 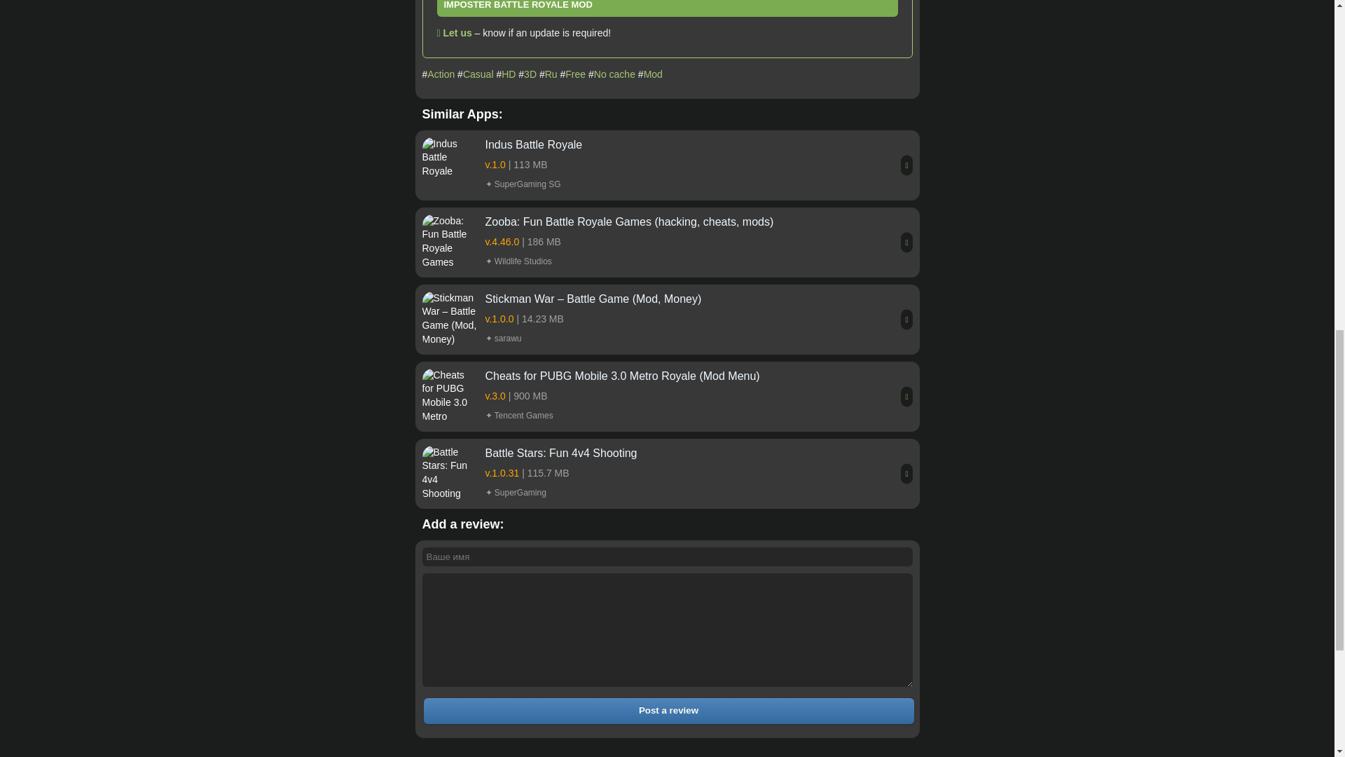 I want to click on Post a review, so click(x=668, y=711).